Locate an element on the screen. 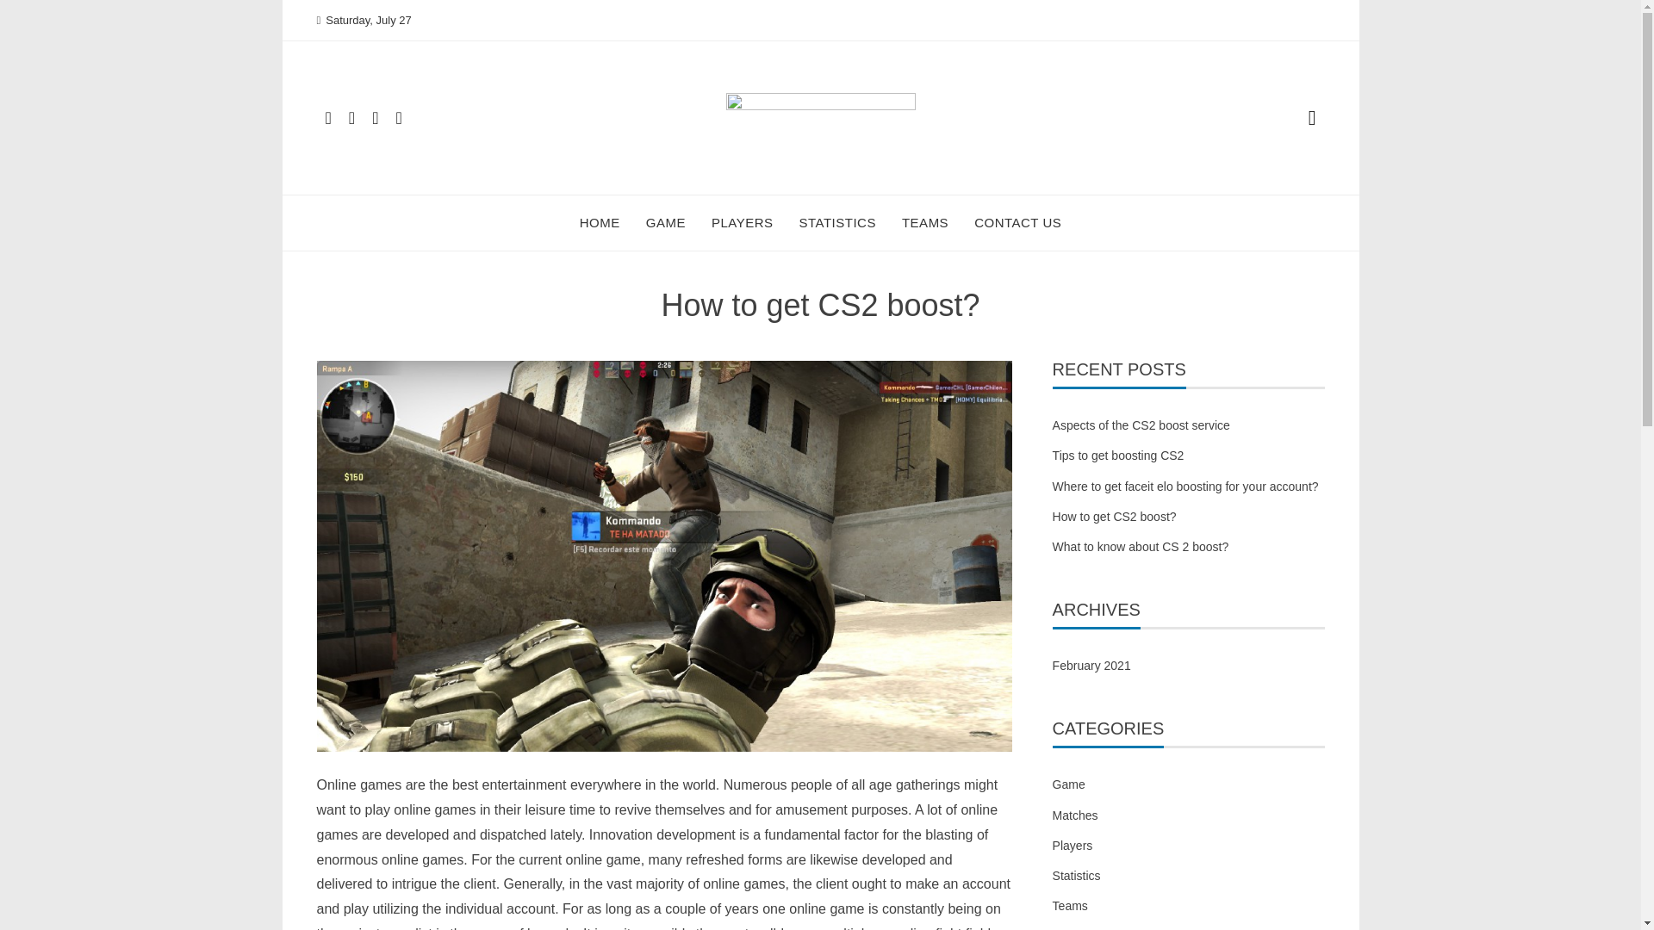 The image size is (1654, 930). Where to get faceit elo boosting for your account? is located at coordinates (1185, 487).